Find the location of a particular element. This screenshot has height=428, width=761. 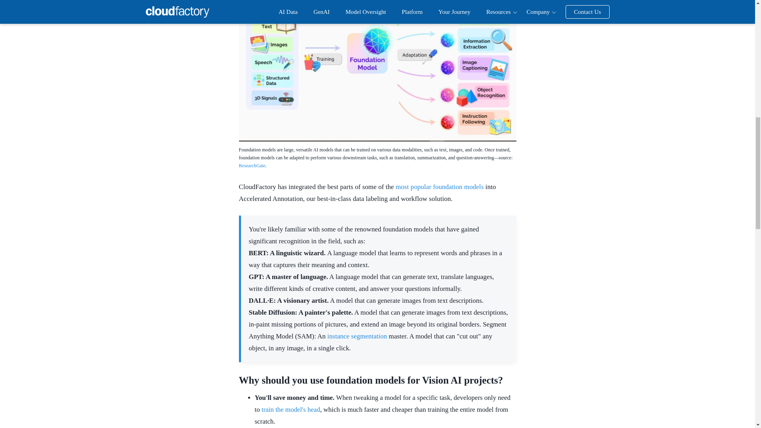

instance segmentation is located at coordinates (357, 336).